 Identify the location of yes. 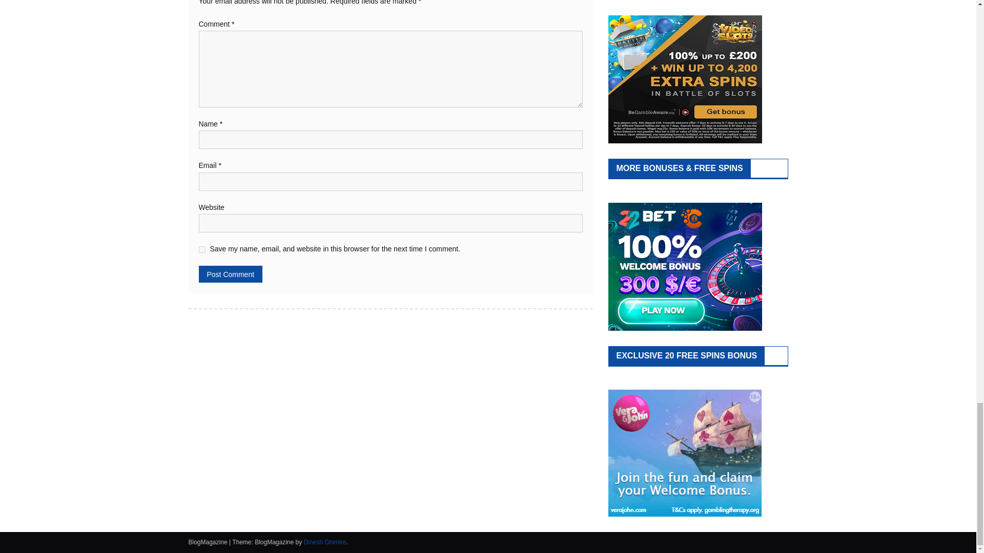
(202, 249).